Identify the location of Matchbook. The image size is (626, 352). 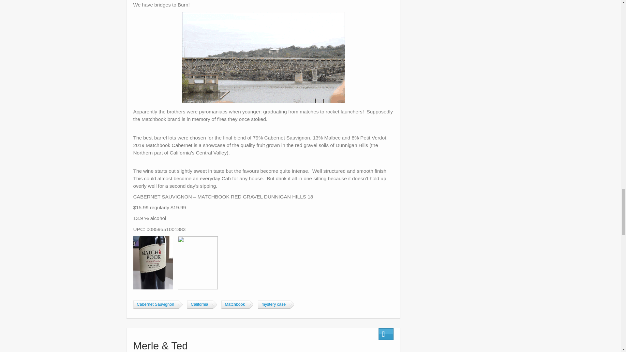
(235, 304).